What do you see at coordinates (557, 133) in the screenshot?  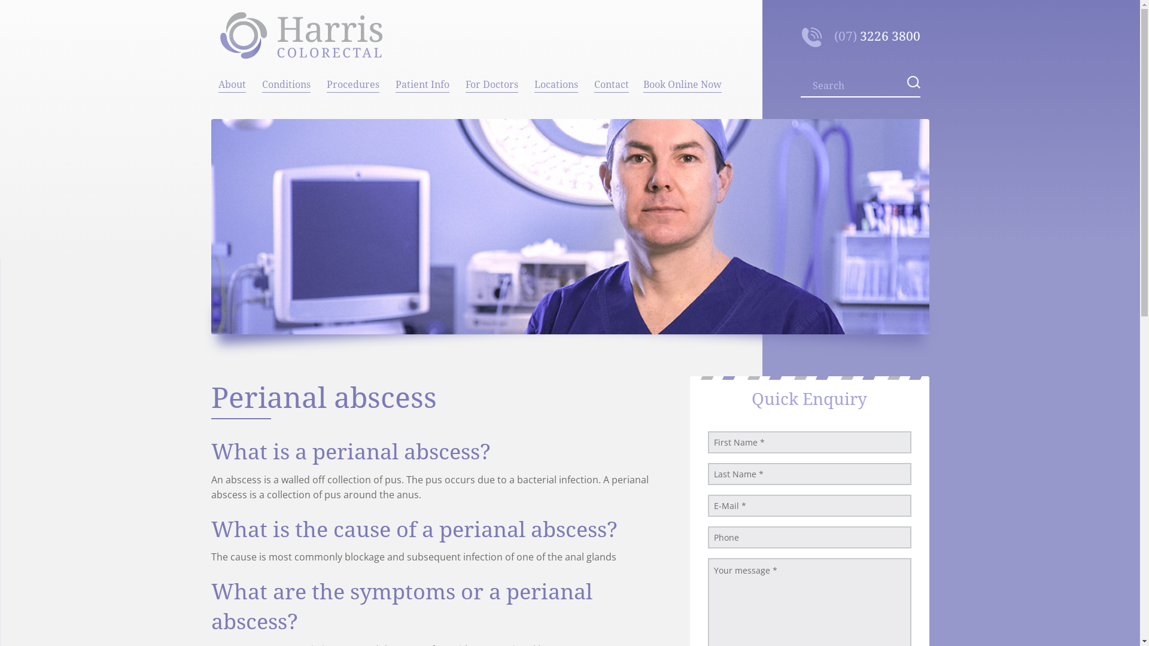 I see `St Vincent's Private Hospital Northside` at bounding box center [557, 133].